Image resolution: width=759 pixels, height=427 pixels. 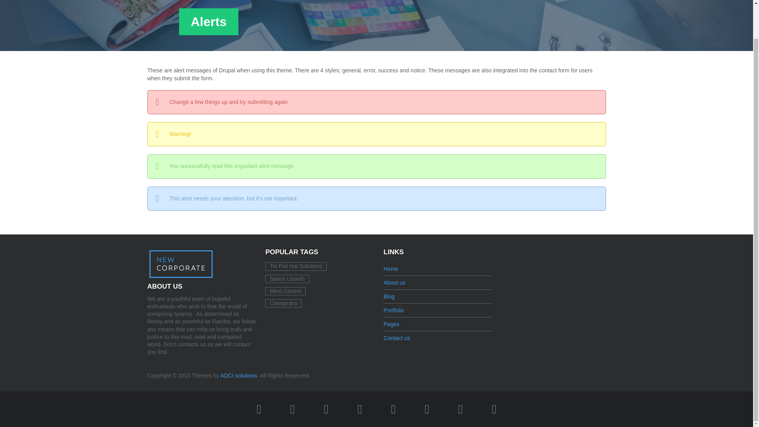 What do you see at coordinates (391, 268) in the screenshot?
I see `Home` at bounding box center [391, 268].